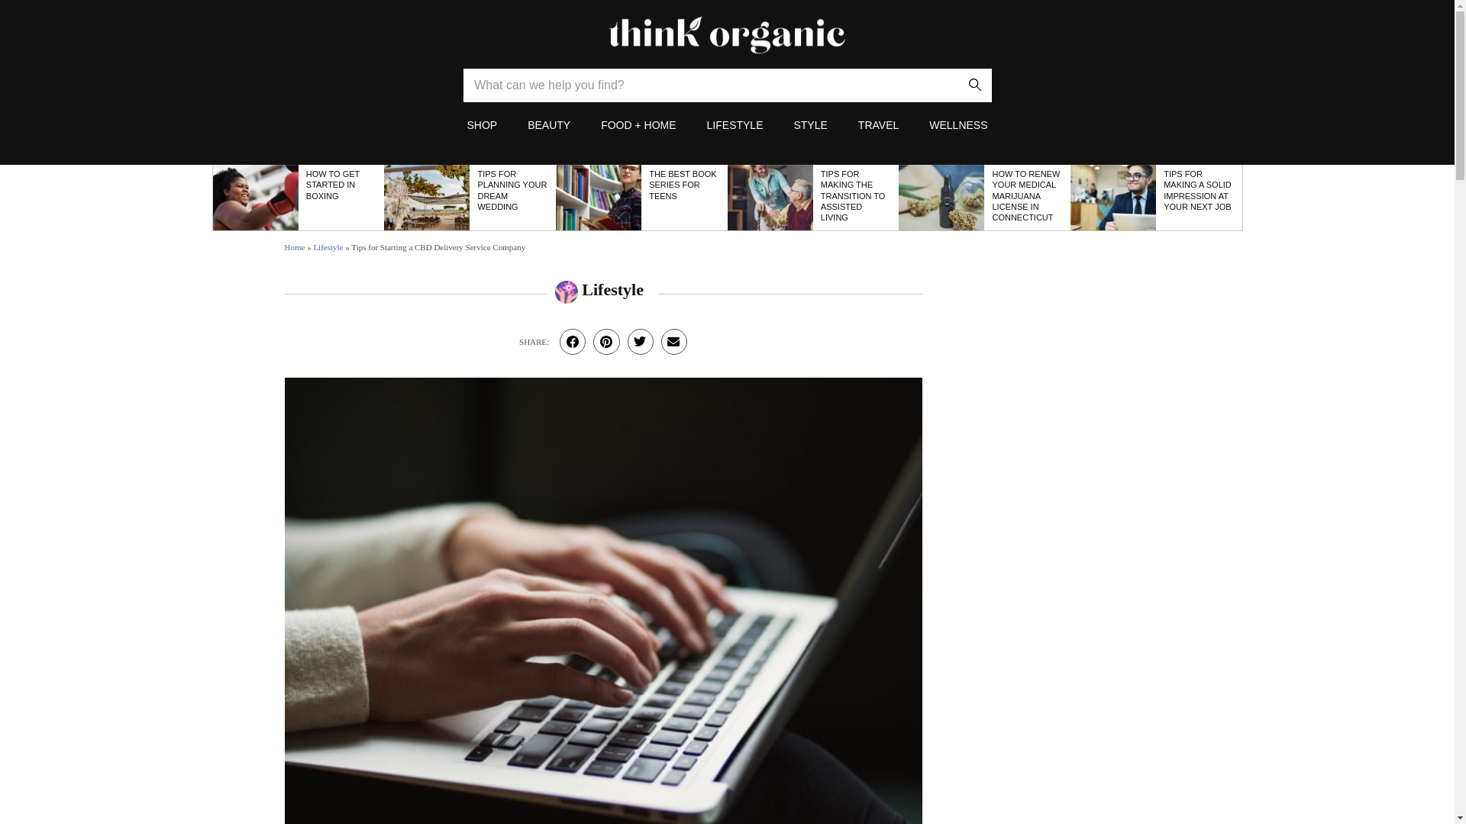  Describe the element at coordinates (735, 125) in the screenshot. I see `LIFESTYLE` at that location.